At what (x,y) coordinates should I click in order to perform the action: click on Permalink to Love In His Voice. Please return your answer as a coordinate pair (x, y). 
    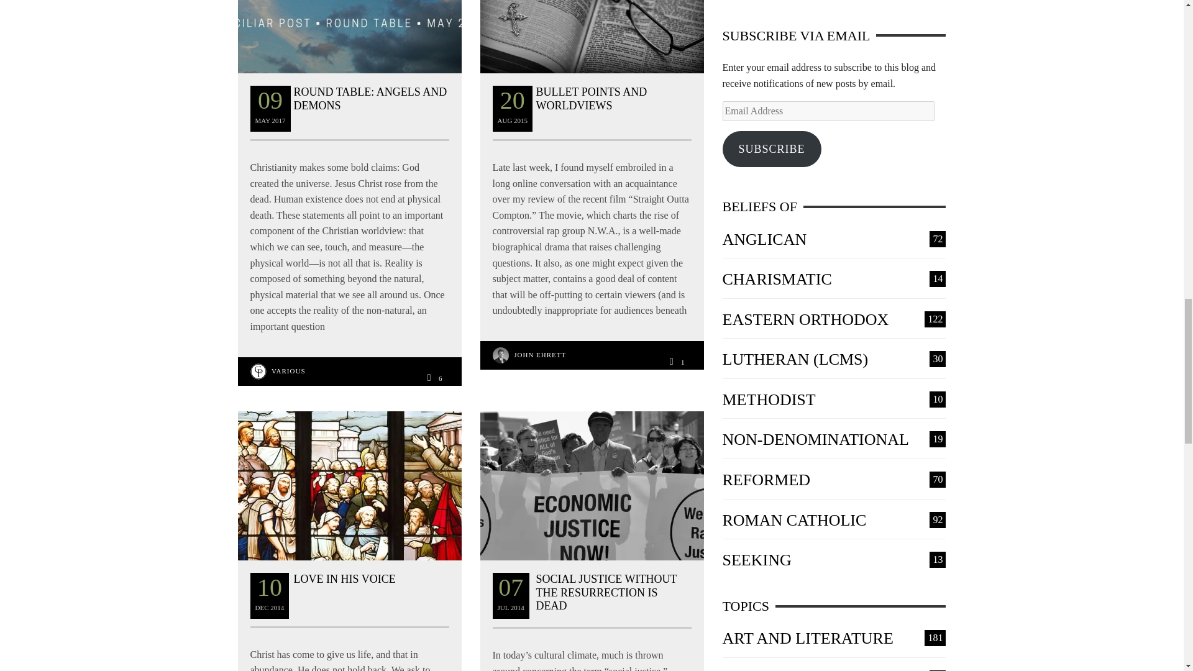
    Looking at the image, I should click on (344, 579).